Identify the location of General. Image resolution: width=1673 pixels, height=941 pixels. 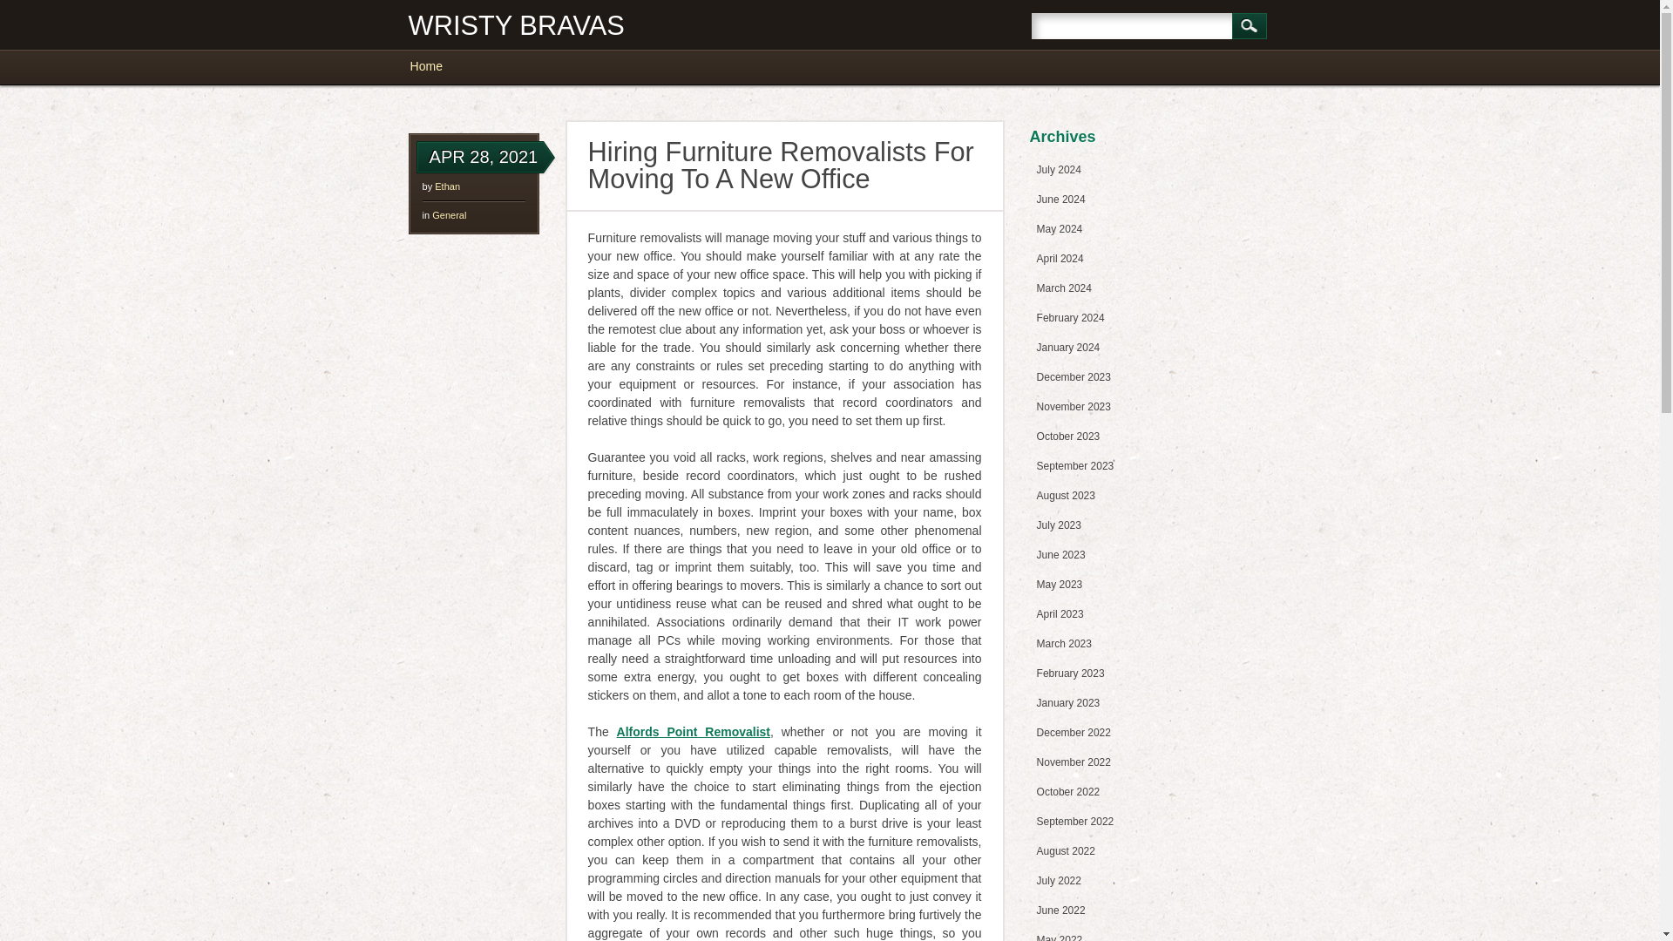
(449, 214).